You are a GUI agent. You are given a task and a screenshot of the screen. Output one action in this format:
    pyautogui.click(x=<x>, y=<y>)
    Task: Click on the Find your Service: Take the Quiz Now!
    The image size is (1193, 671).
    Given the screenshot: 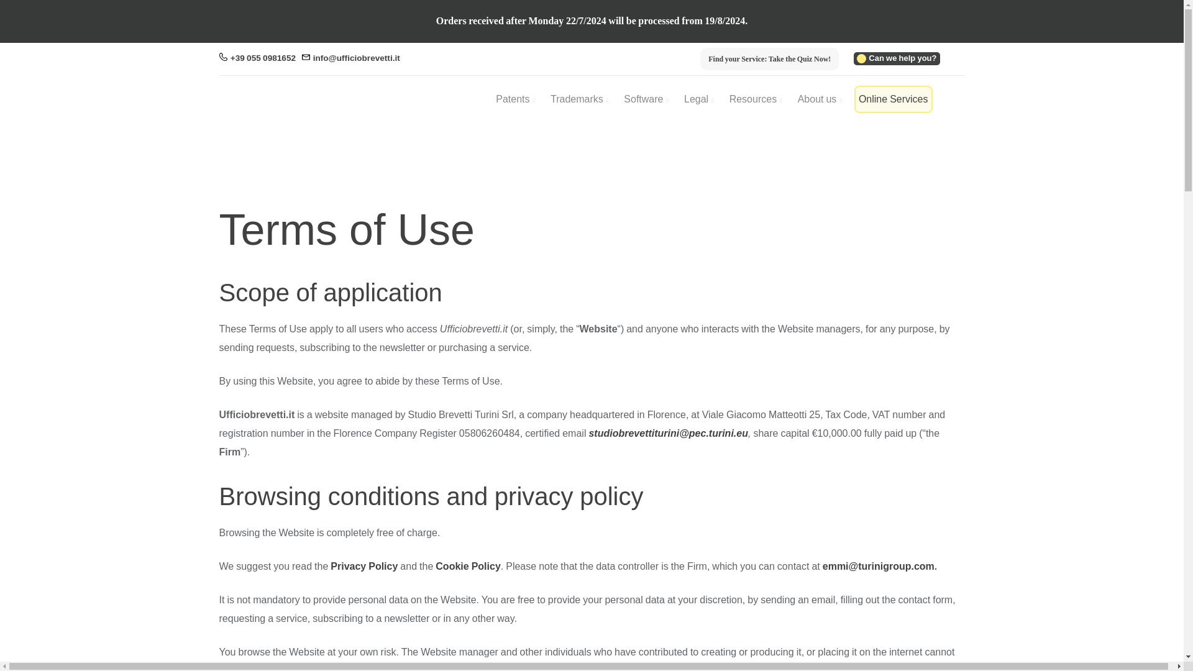 What is the action you would take?
    pyautogui.click(x=769, y=58)
    